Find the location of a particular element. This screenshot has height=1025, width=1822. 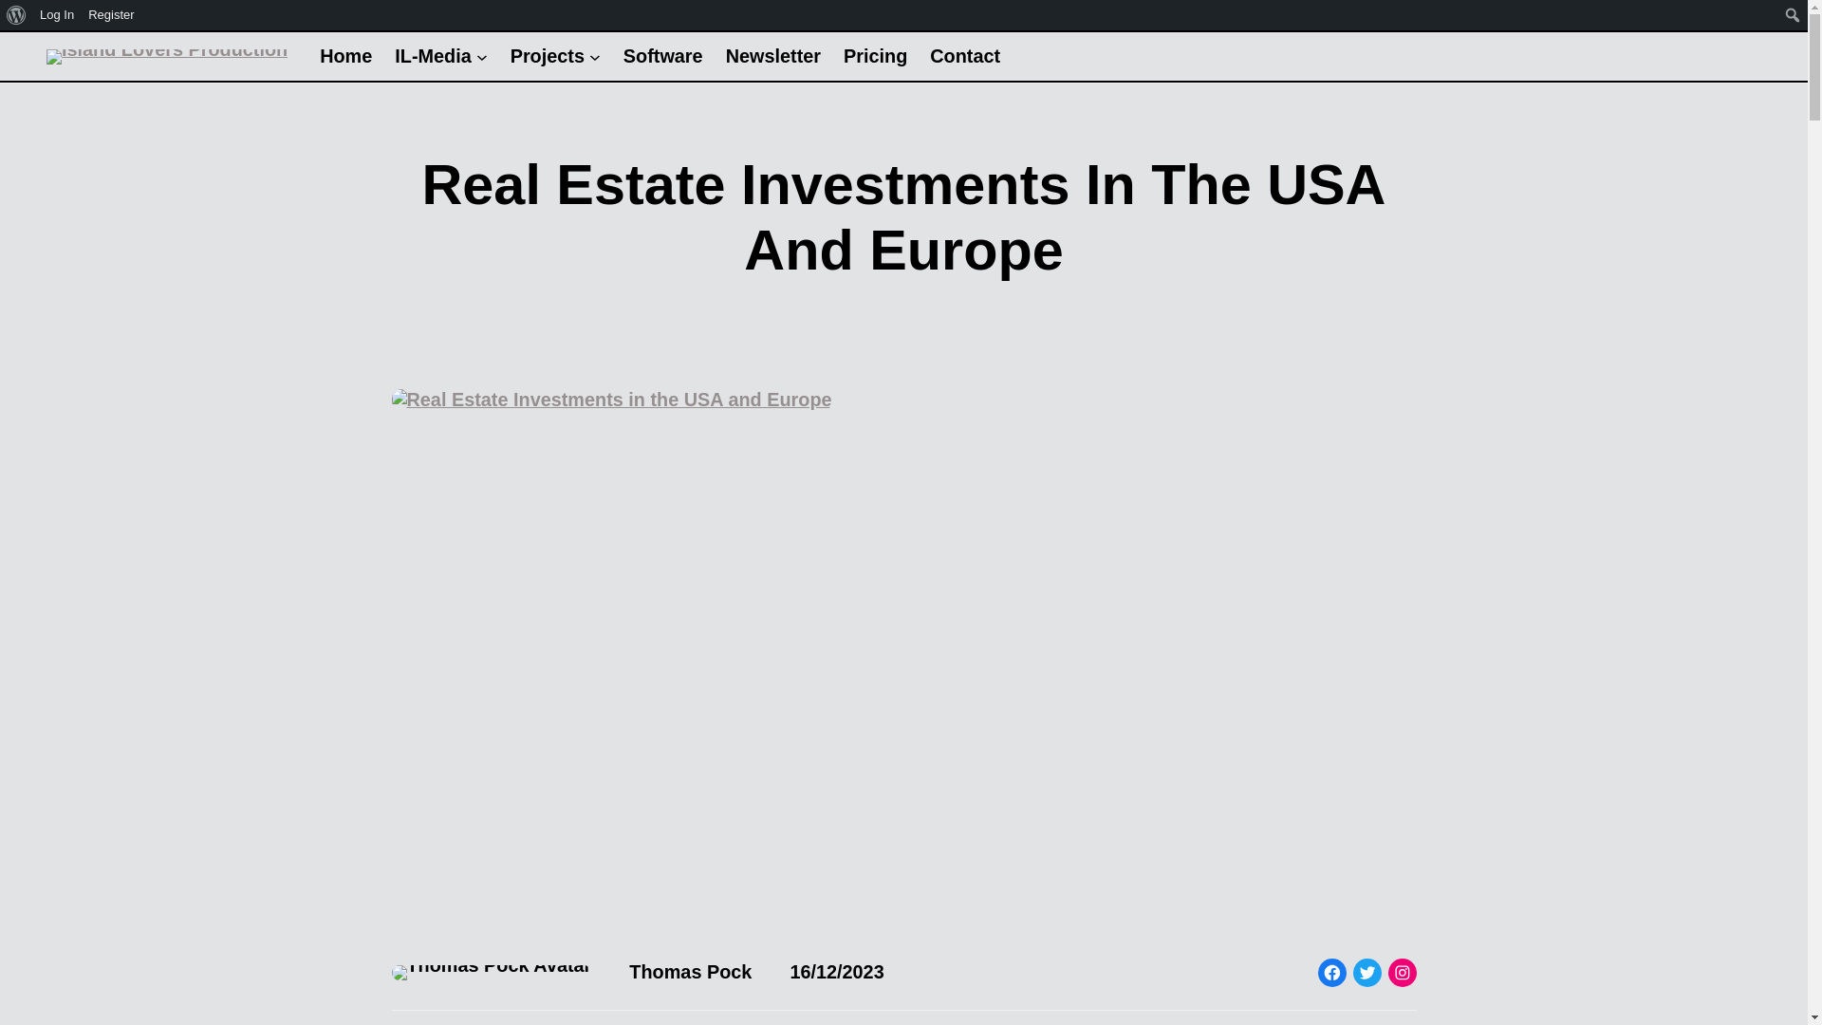

Twitter is located at coordinates (1366, 972).